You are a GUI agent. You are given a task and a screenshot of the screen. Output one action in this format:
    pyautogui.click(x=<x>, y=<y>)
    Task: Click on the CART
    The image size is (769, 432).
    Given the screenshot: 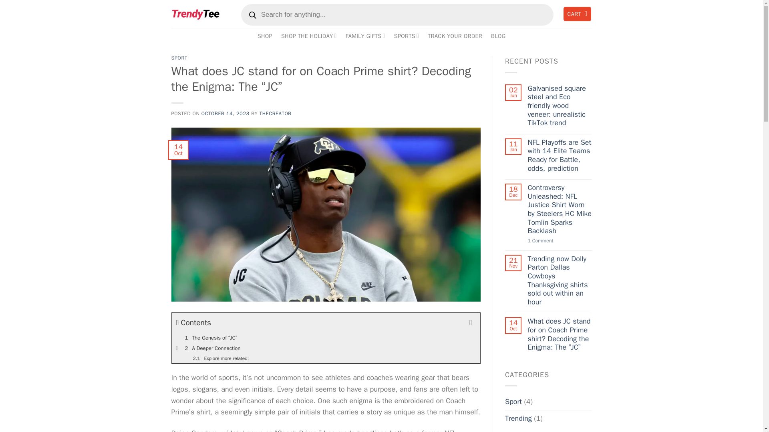 What is the action you would take?
    pyautogui.click(x=577, y=14)
    